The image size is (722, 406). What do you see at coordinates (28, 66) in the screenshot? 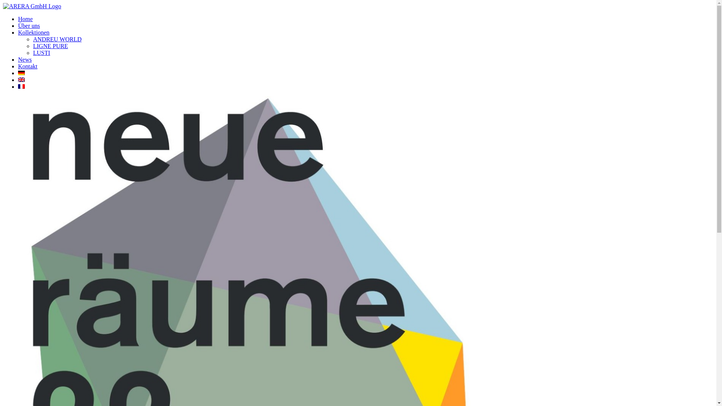
I see `Kontakt` at bounding box center [28, 66].